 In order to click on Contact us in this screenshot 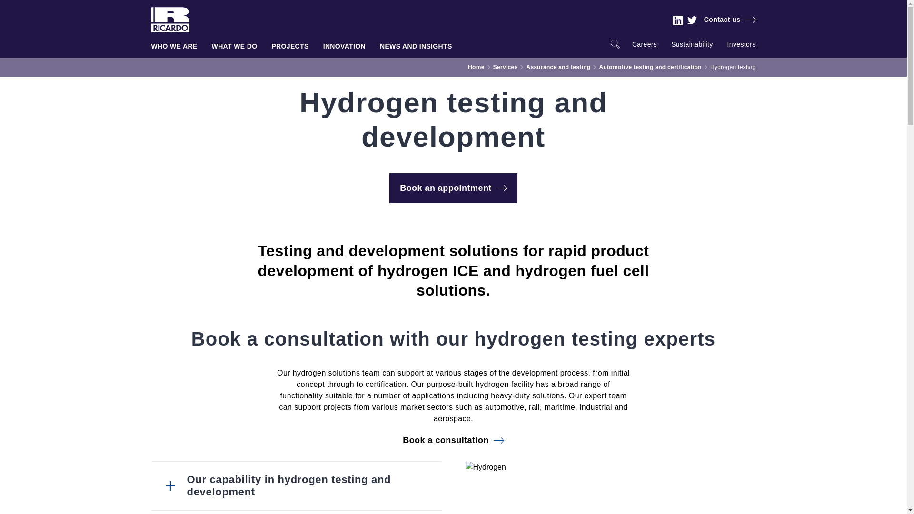, I will do `click(729, 19)`.